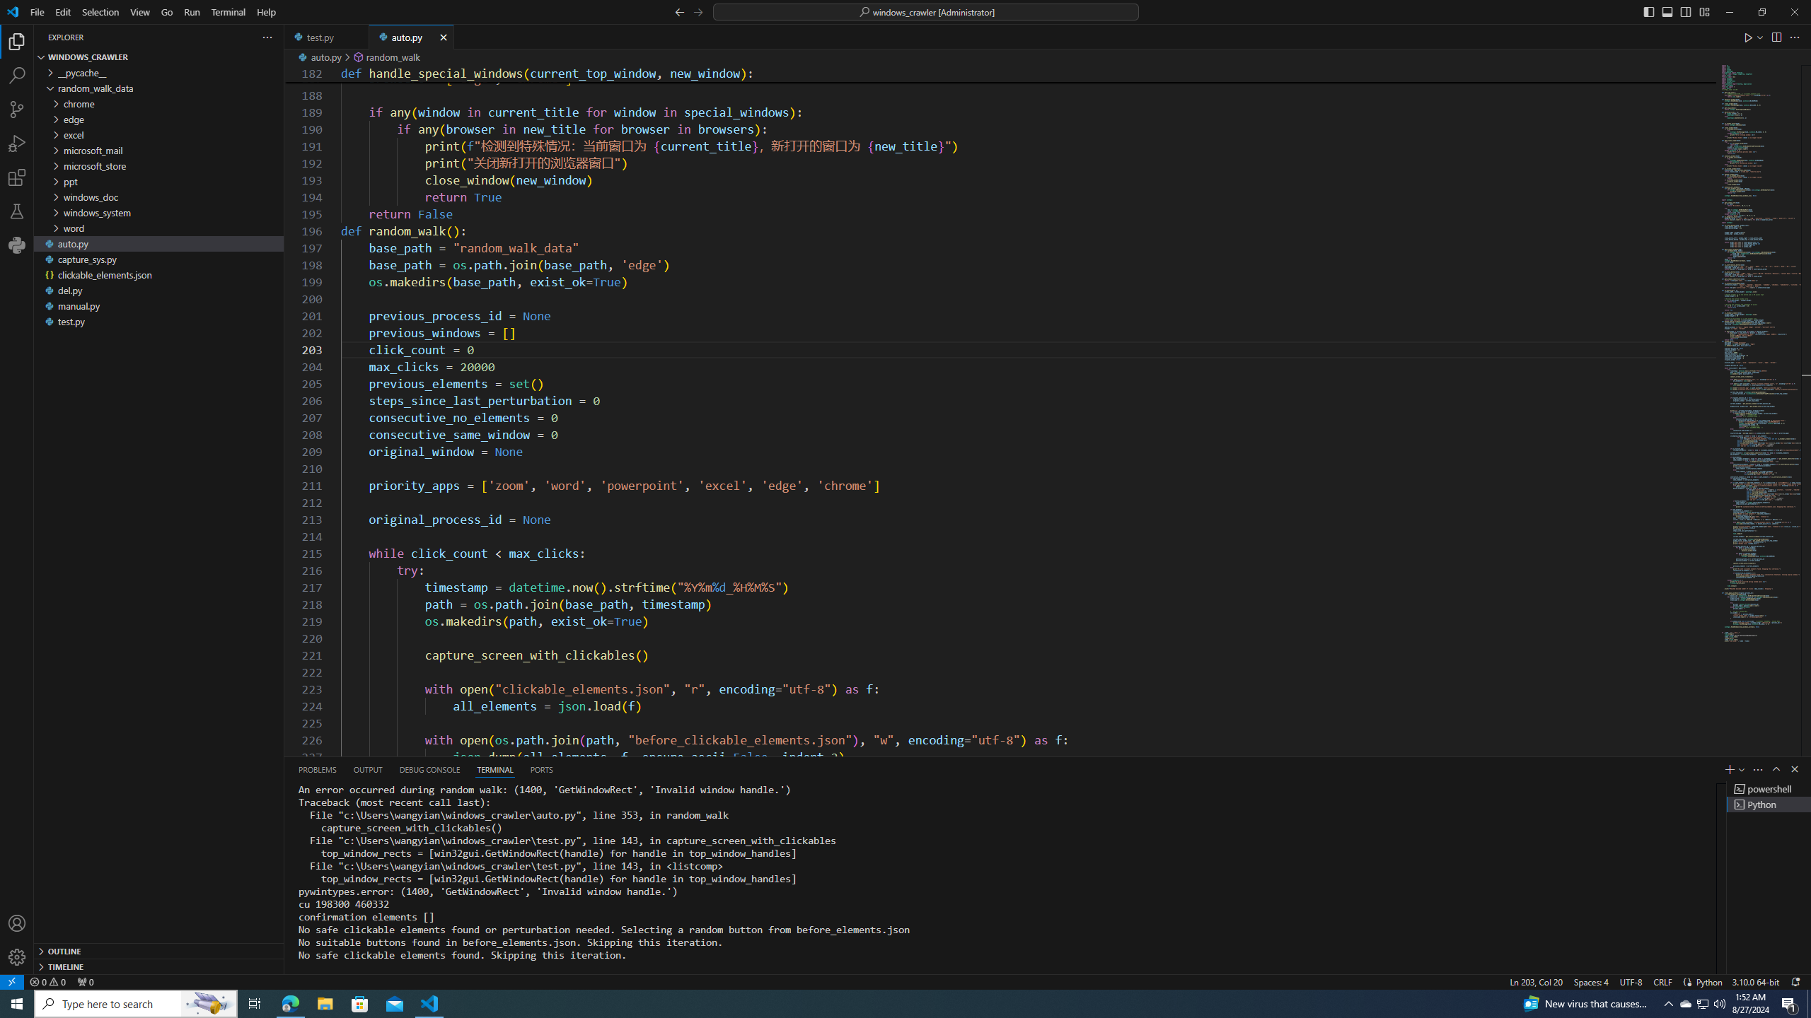  Describe the element at coordinates (679, 11) in the screenshot. I see `Go Back (Alt+LeftArrow)` at that location.